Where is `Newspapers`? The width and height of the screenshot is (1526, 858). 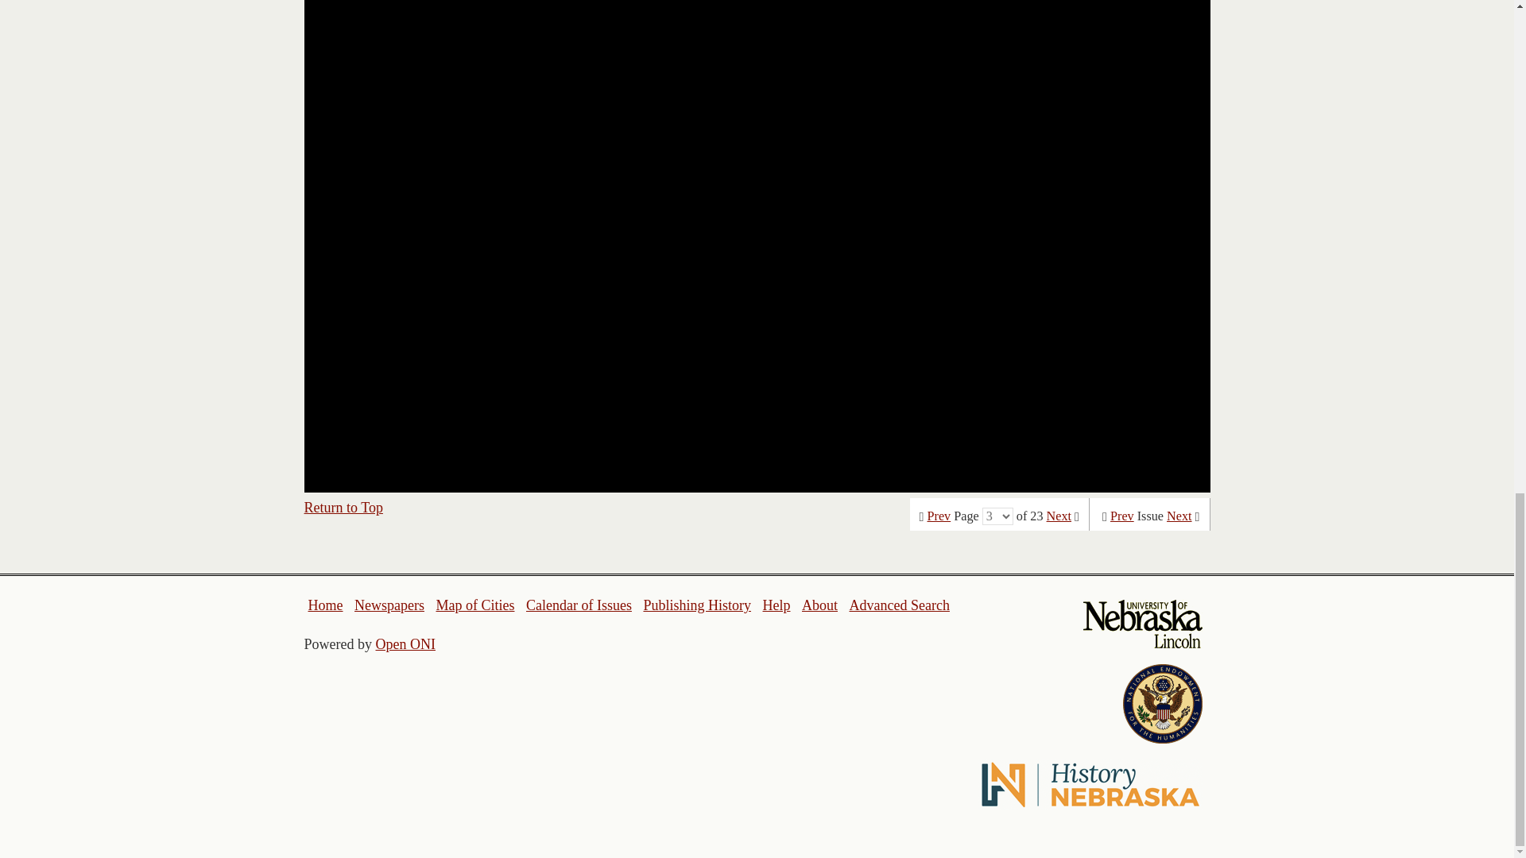
Newspapers is located at coordinates (389, 605).